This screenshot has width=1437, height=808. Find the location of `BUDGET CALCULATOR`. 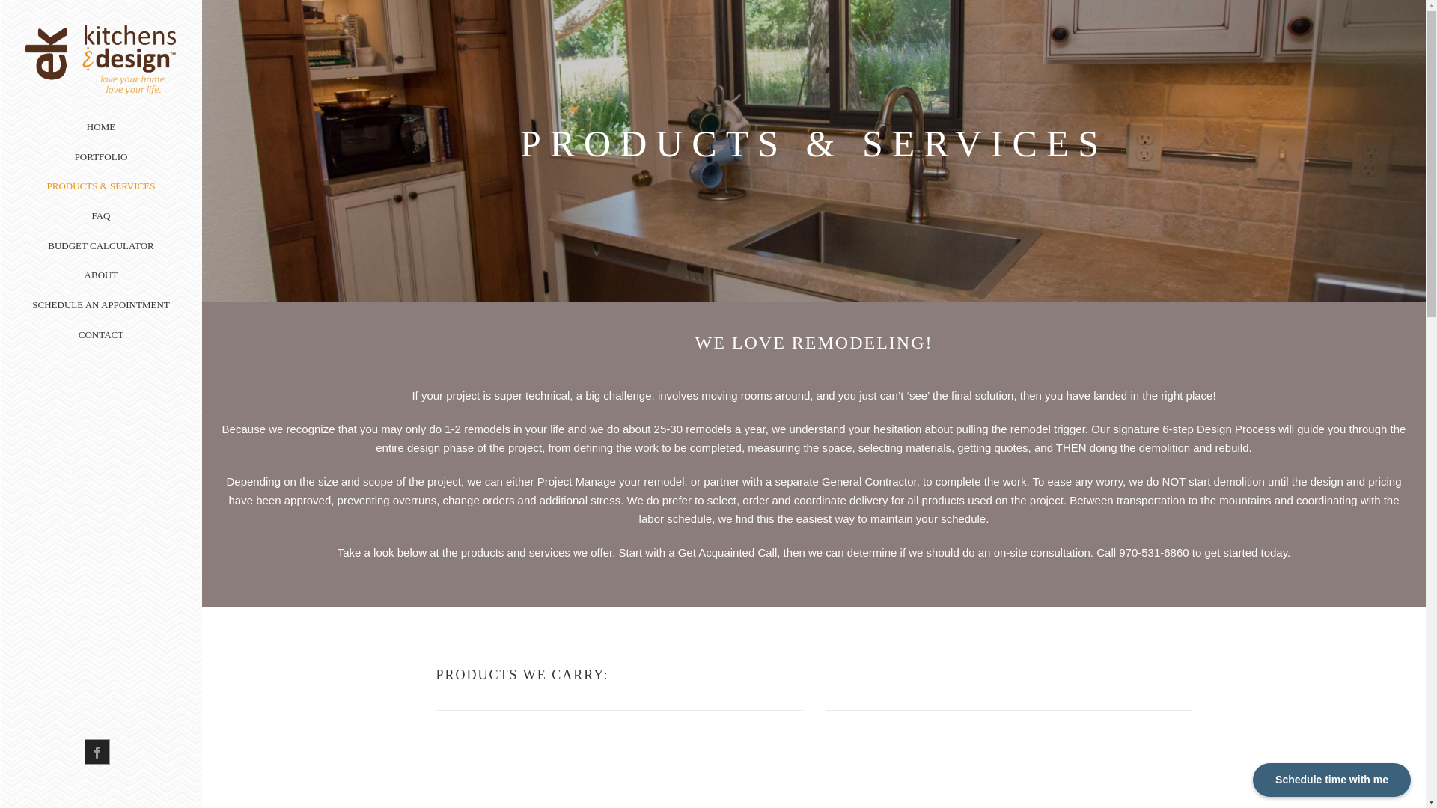

BUDGET CALCULATOR is located at coordinates (101, 245).